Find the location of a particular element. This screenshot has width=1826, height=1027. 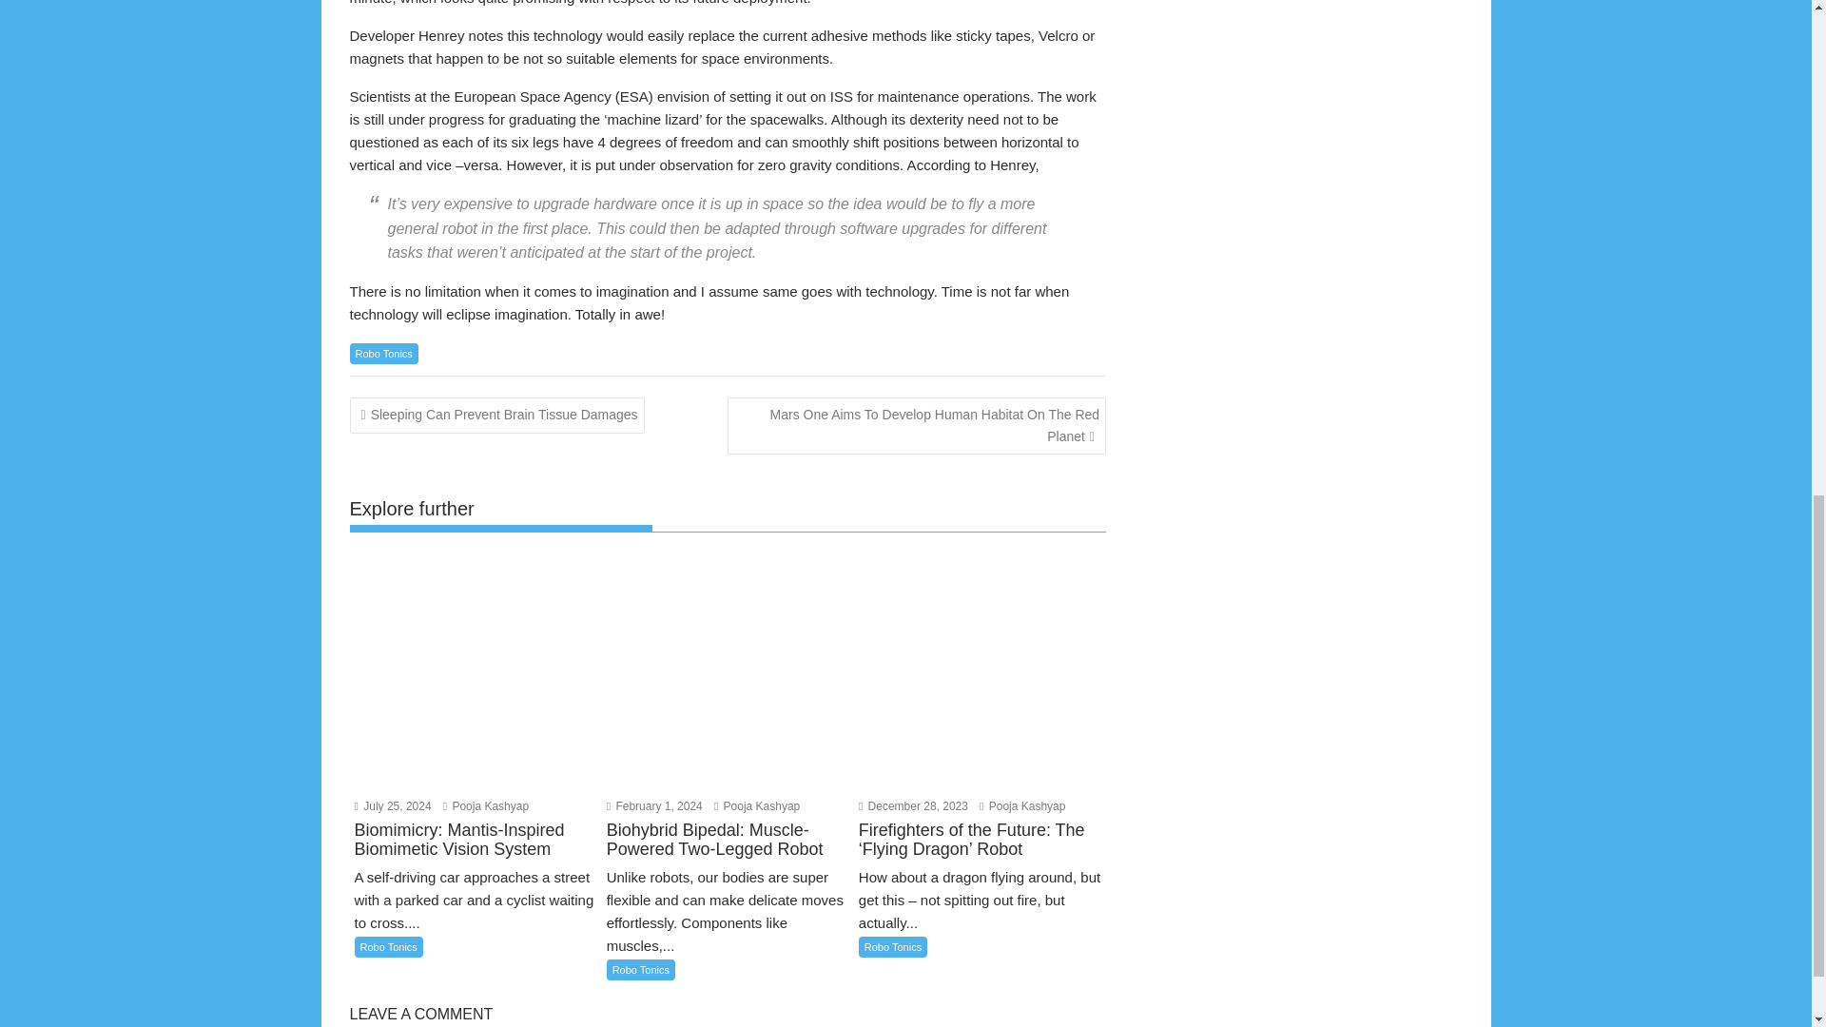

Pooja Kashyap is located at coordinates (486, 806).